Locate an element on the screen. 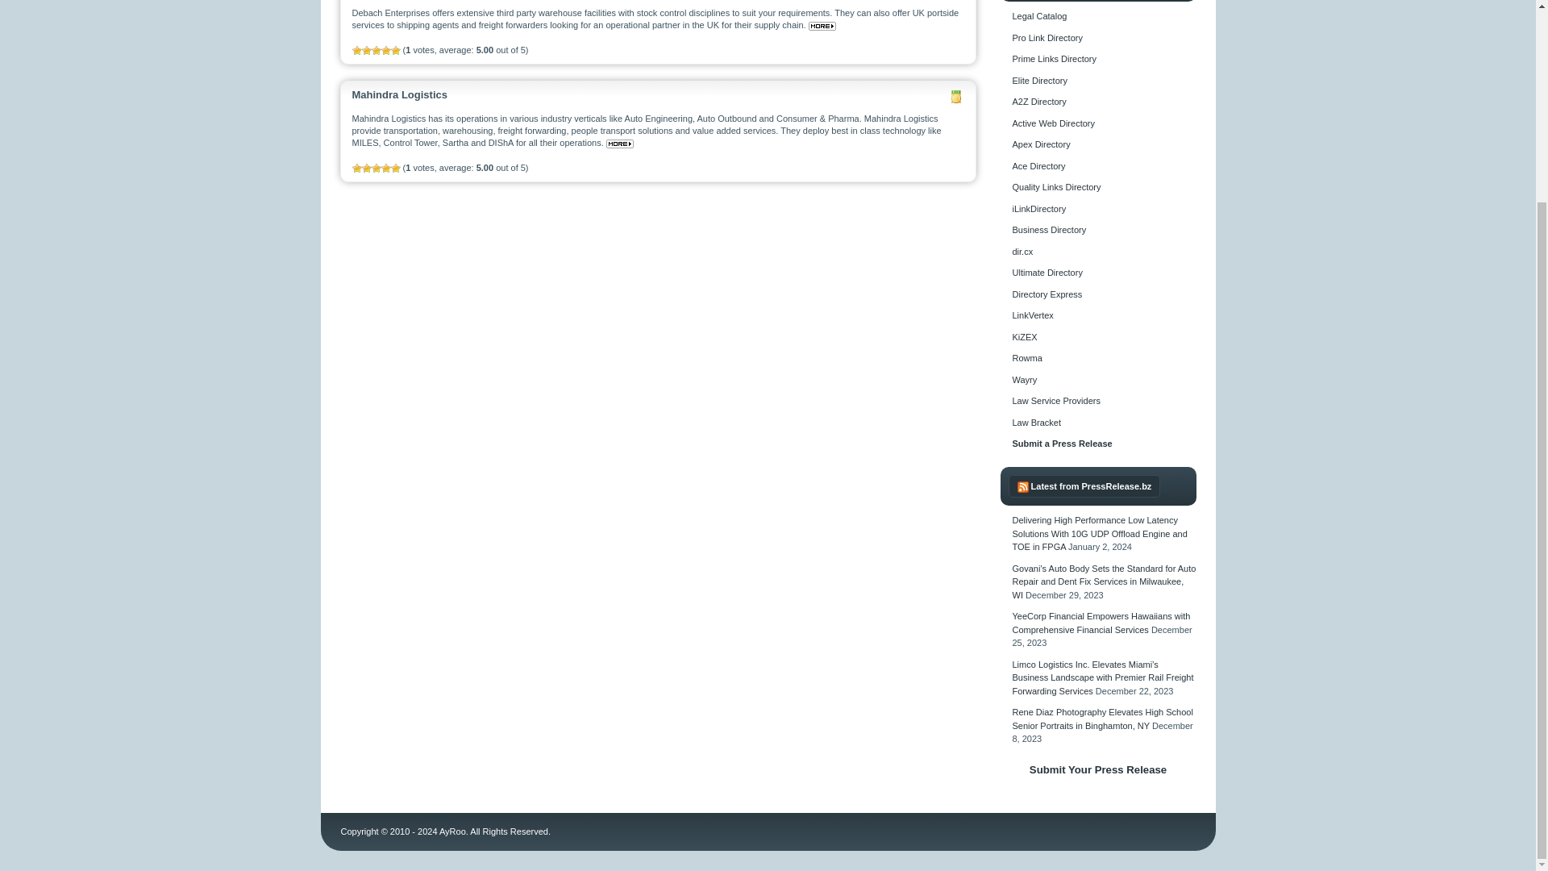 Image resolution: width=1548 pixels, height=871 pixels. Wayry is located at coordinates (1024, 380).